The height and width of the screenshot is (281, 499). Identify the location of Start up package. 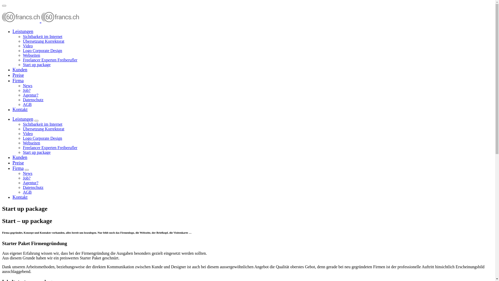
(37, 65).